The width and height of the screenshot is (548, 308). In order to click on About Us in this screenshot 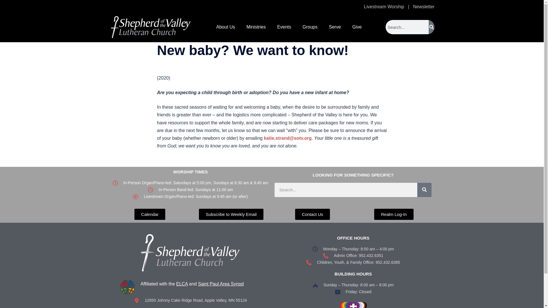, I will do `click(225, 27)`.